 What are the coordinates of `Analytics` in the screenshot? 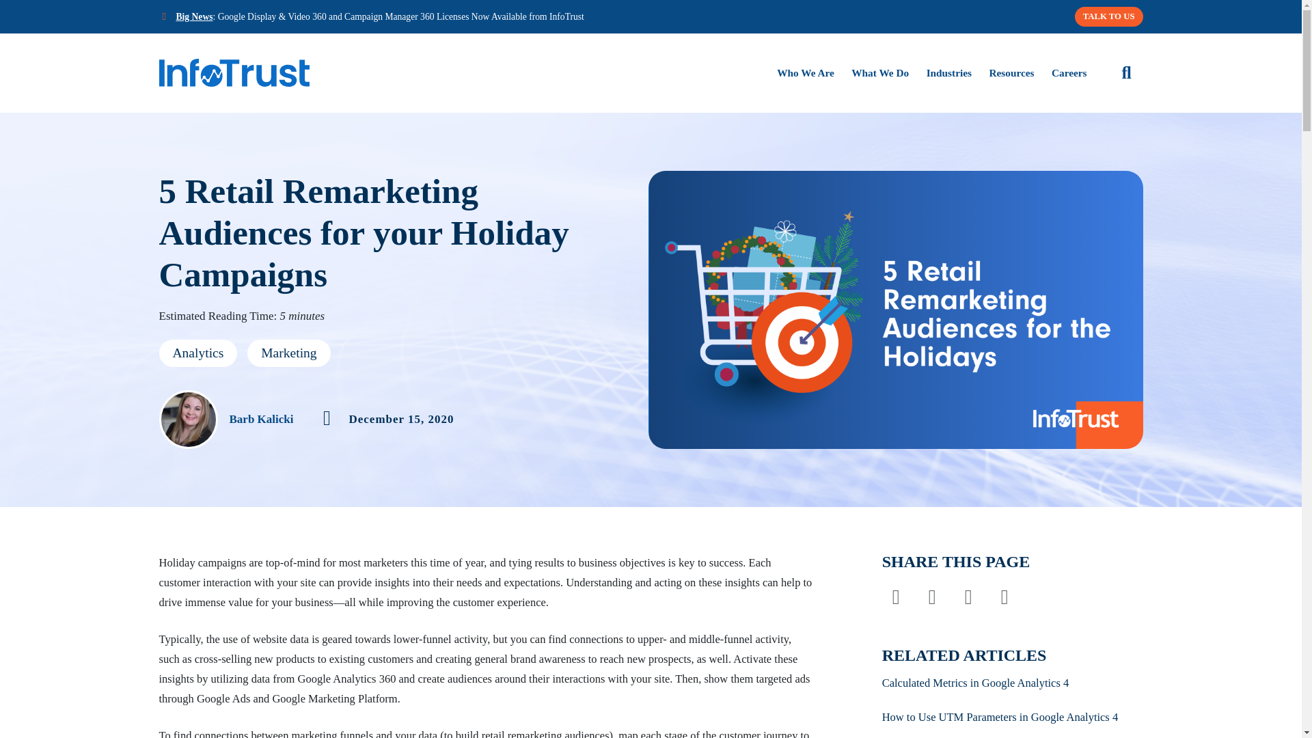 It's located at (198, 353).